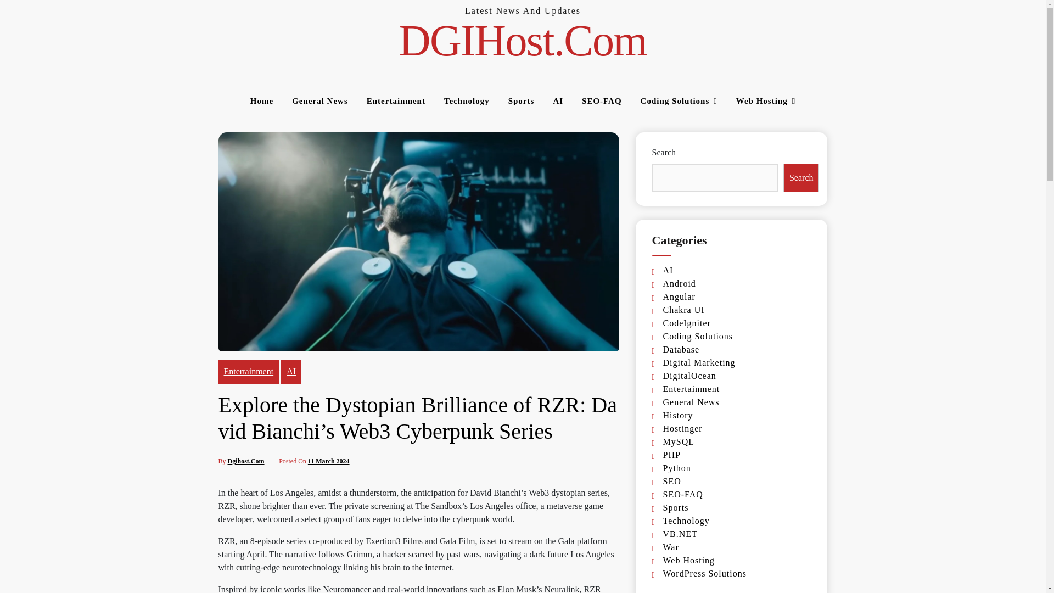 The width and height of the screenshot is (1054, 593). What do you see at coordinates (765, 101) in the screenshot?
I see `Web Hosting` at bounding box center [765, 101].